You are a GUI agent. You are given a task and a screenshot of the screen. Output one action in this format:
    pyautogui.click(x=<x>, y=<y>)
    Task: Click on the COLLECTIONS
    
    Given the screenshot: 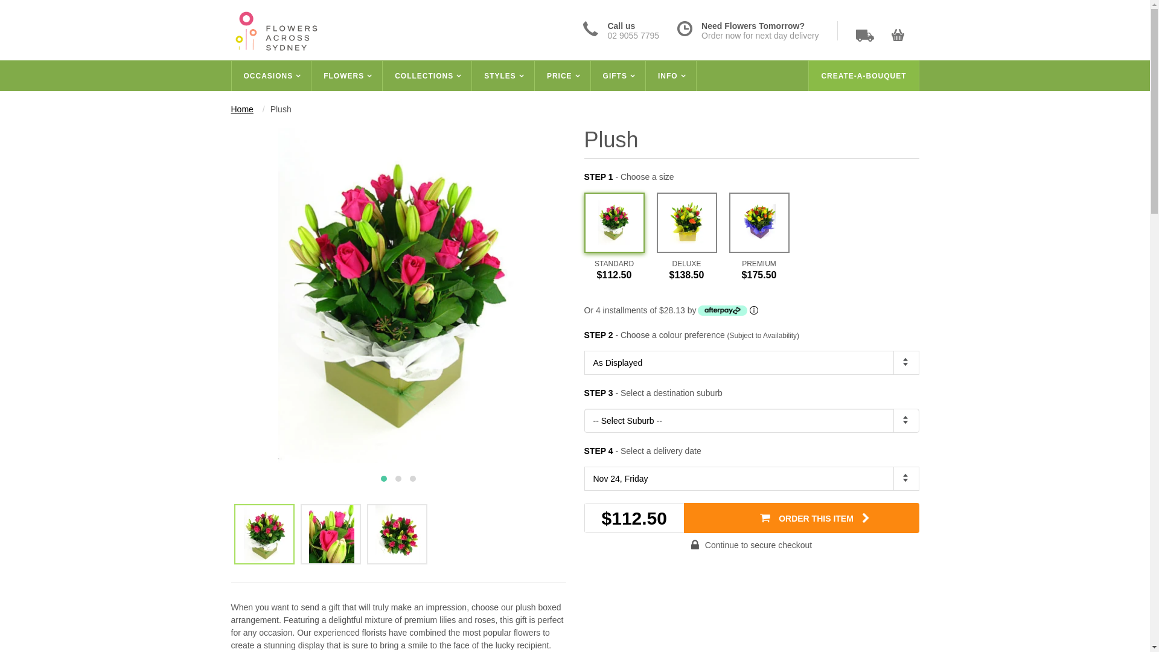 What is the action you would take?
    pyautogui.click(x=427, y=76)
    